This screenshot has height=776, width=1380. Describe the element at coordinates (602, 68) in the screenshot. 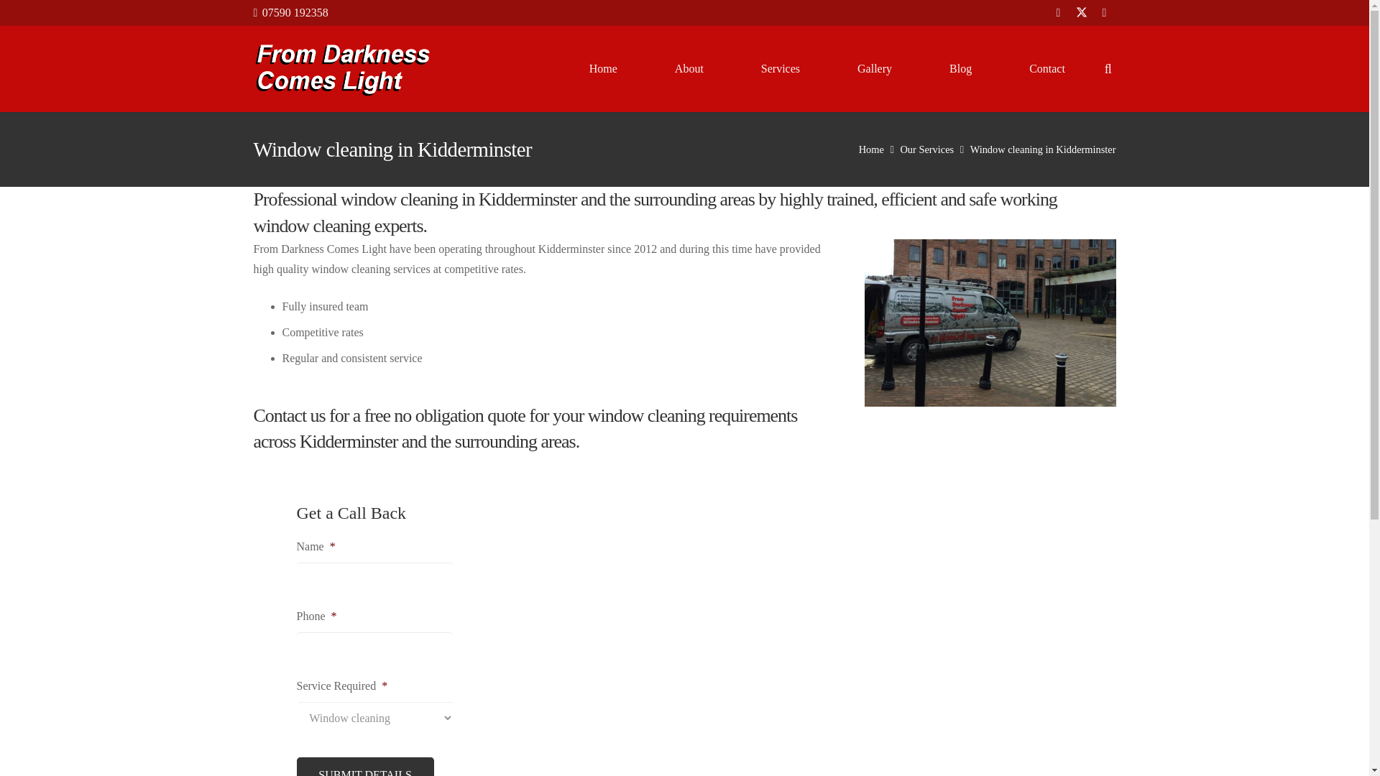

I see `Home` at that location.